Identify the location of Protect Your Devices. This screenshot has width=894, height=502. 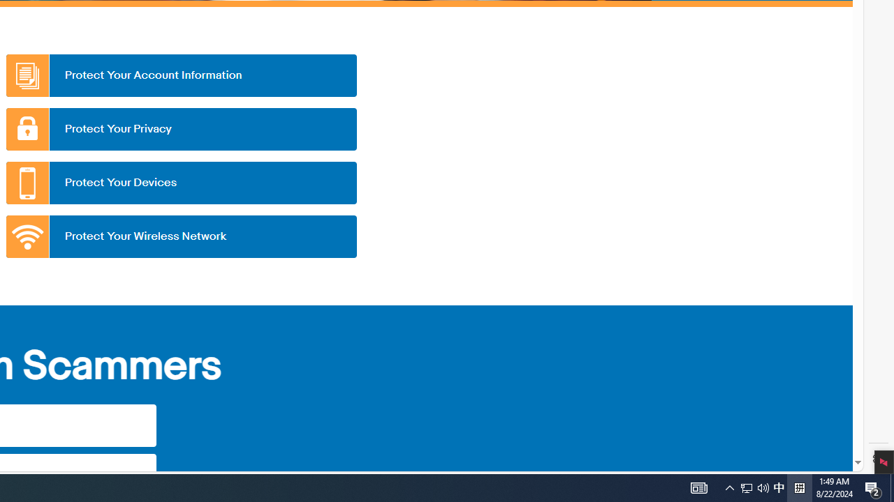
(181, 183).